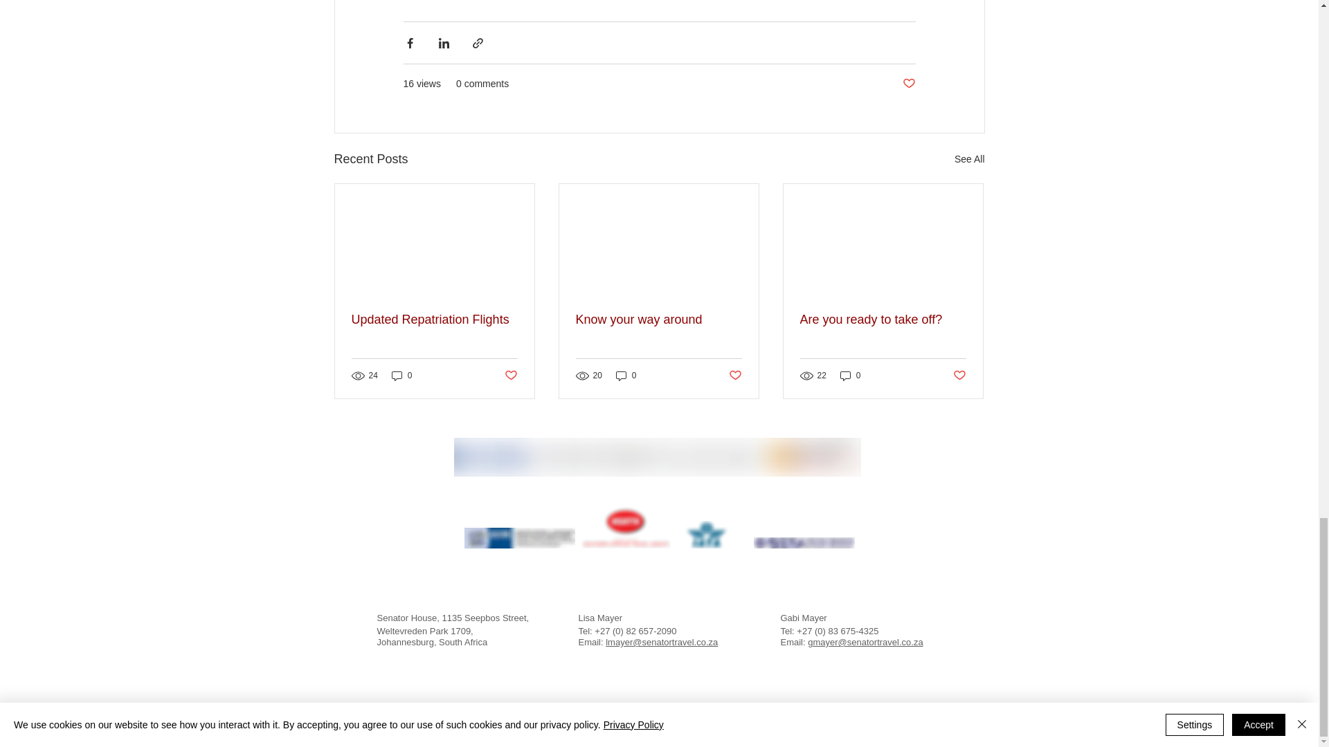 This screenshot has height=747, width=1329. What do you see at coordinates (658, 456) in the screenshot?
I see `Untitled.png` at bounding box center [658, 456].